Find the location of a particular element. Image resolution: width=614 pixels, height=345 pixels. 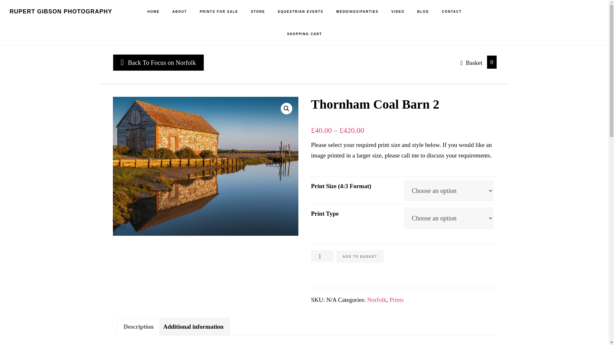

ABOUT is located at coordinates (179, 12).